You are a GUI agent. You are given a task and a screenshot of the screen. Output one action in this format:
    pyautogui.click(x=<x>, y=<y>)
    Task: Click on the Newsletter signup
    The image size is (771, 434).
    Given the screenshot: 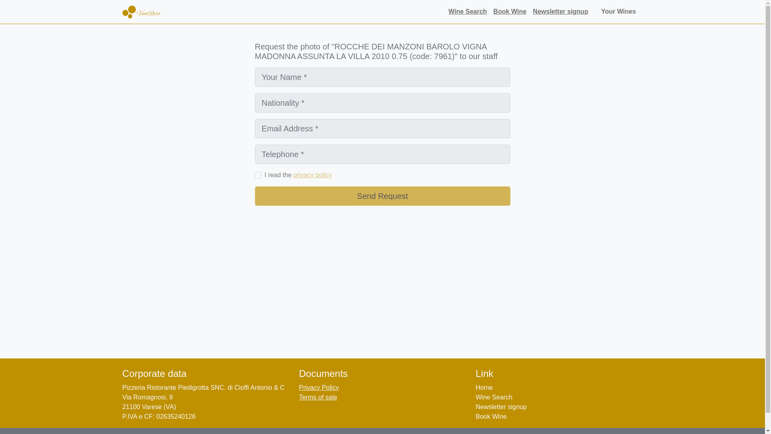 What is the action you would take?
    pyautogui.click(x=501, y=407)
    